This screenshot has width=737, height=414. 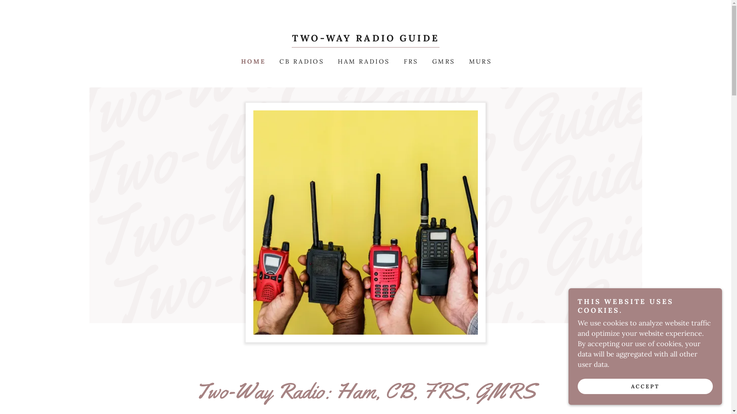 What do you see at coordinates (443, 61) in the screenshot?
I see `GMRS` at bounding box center [443, 61].